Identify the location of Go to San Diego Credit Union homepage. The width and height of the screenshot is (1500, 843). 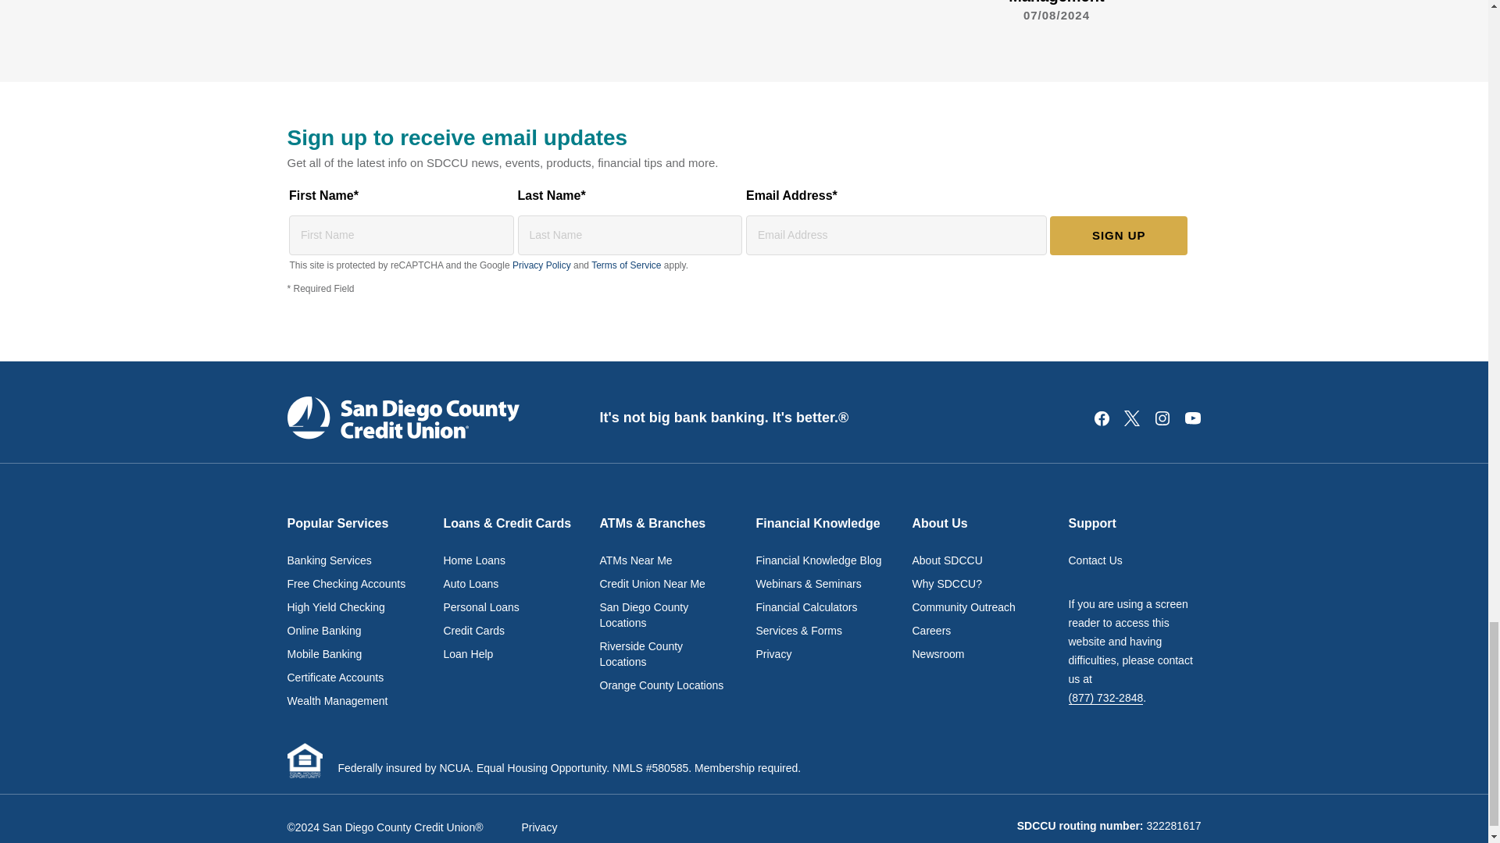
(403, 417).